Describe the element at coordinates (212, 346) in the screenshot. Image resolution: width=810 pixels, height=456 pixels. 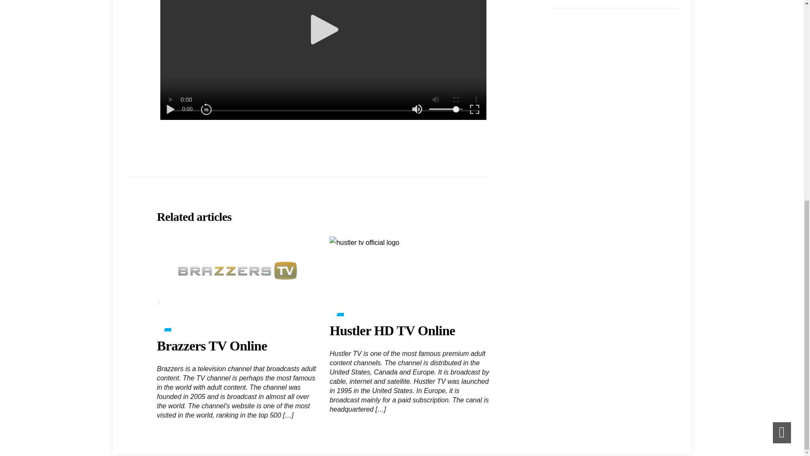
I see `Brazzers TV Online` at that location.